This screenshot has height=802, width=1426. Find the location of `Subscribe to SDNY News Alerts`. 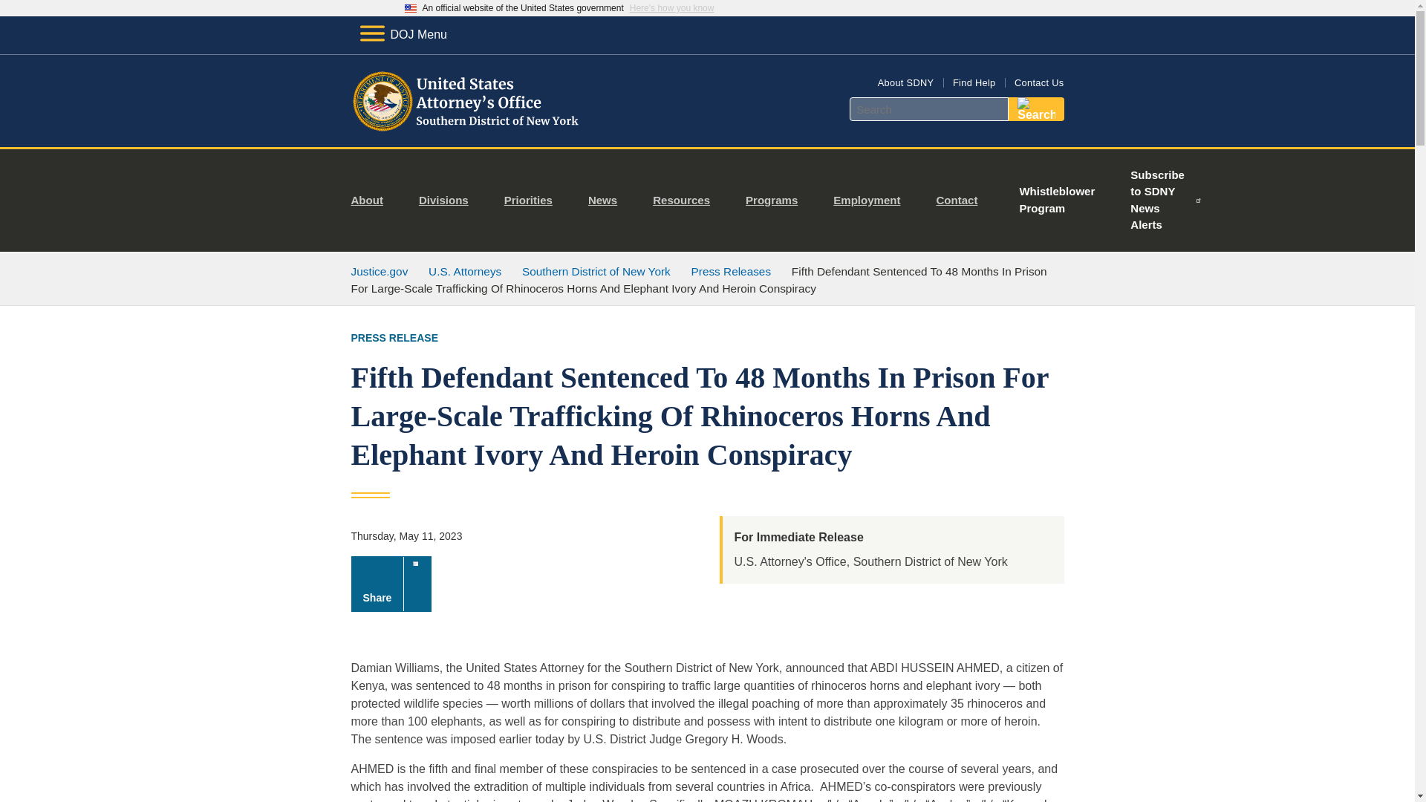

Subscribe to SDNY News Alerts is located at coordinates (1167, 200).